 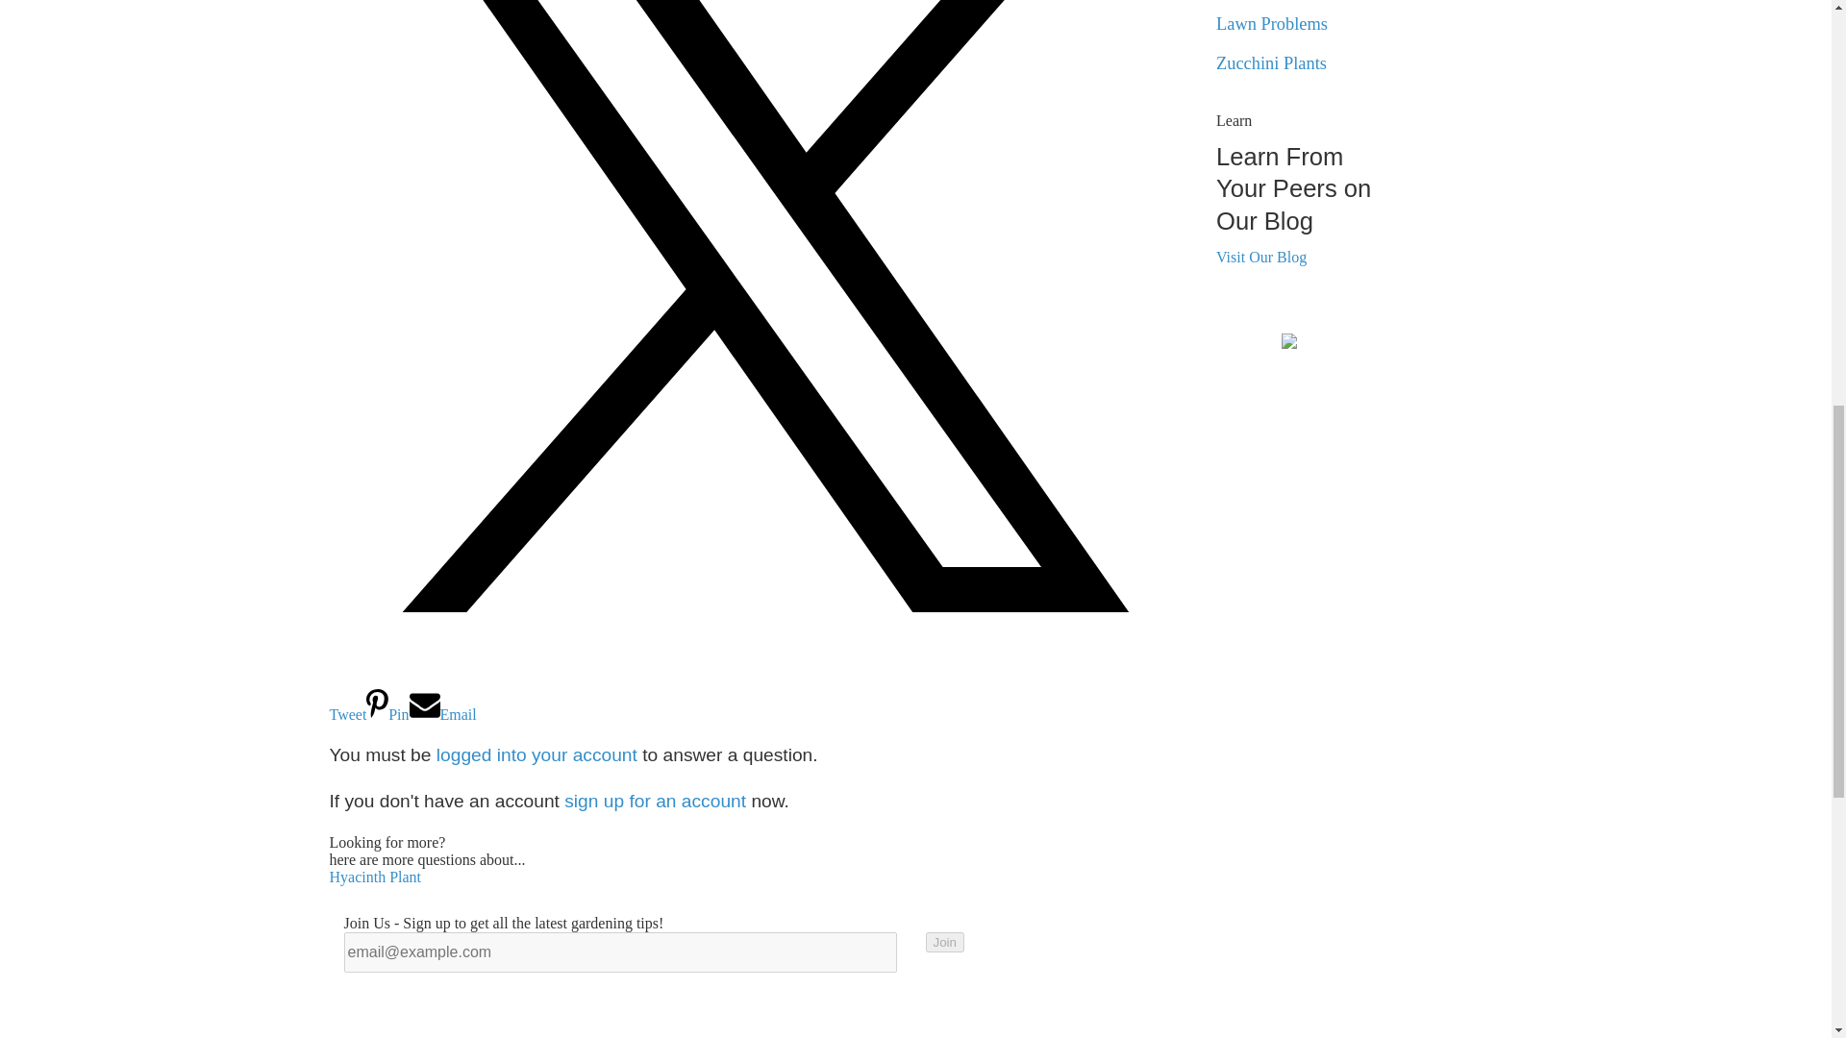 I want to click on Email, so click(x=442, y=714).